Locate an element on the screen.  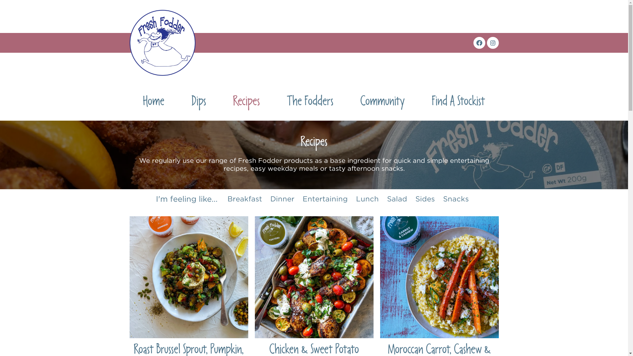
The Fodders is located at coordinates (310, 103).